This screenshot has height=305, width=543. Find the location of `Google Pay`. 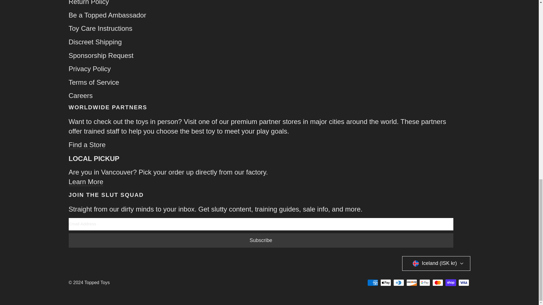

Google Pay is located at coordinates (425, 283).